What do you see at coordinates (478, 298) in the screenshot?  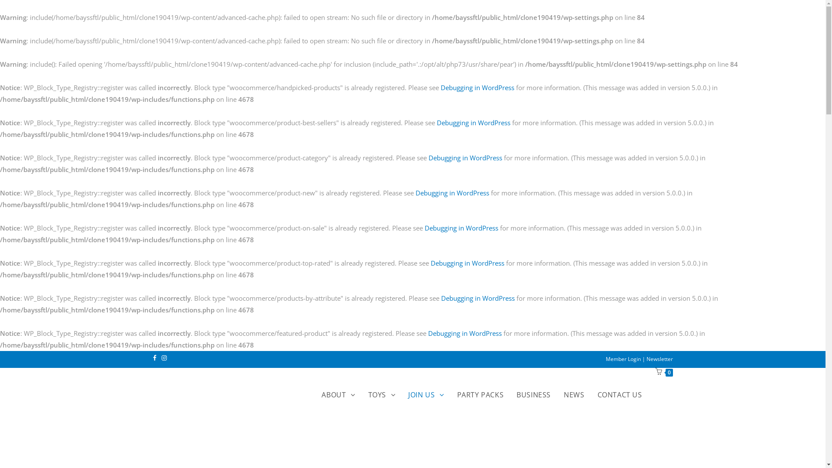 I see `Debugging in WordPress` at bounding box center [478, 298].